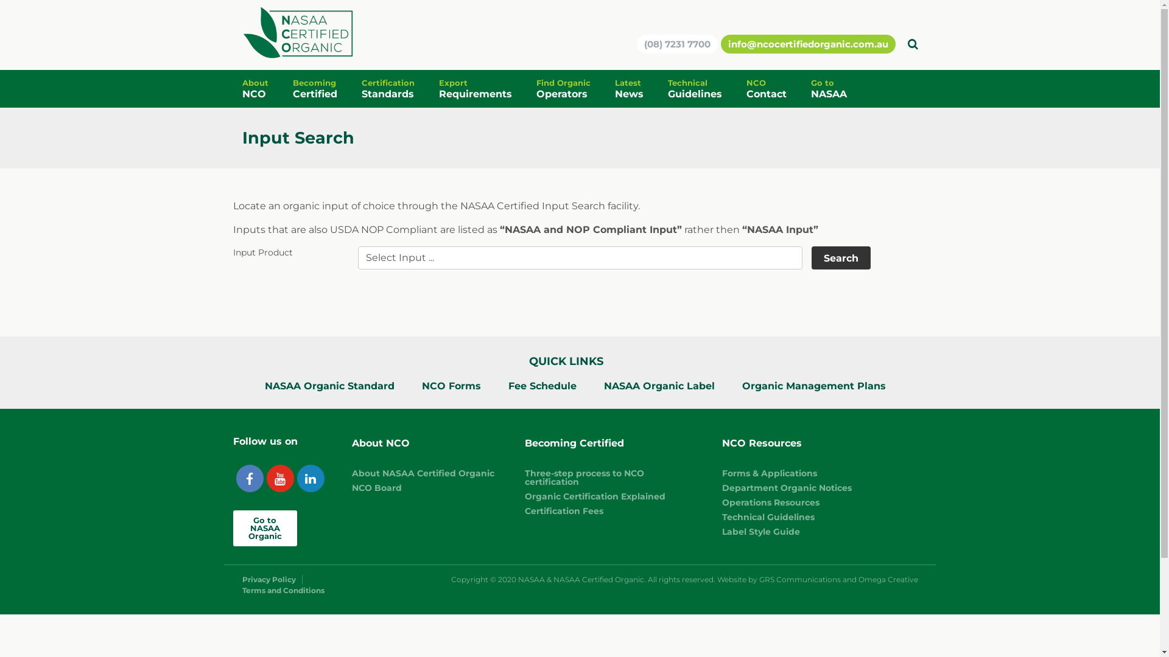 The height and width of the screenshot is (657, 1169). I want to click on Organic Management Plans, so click(814, 386).